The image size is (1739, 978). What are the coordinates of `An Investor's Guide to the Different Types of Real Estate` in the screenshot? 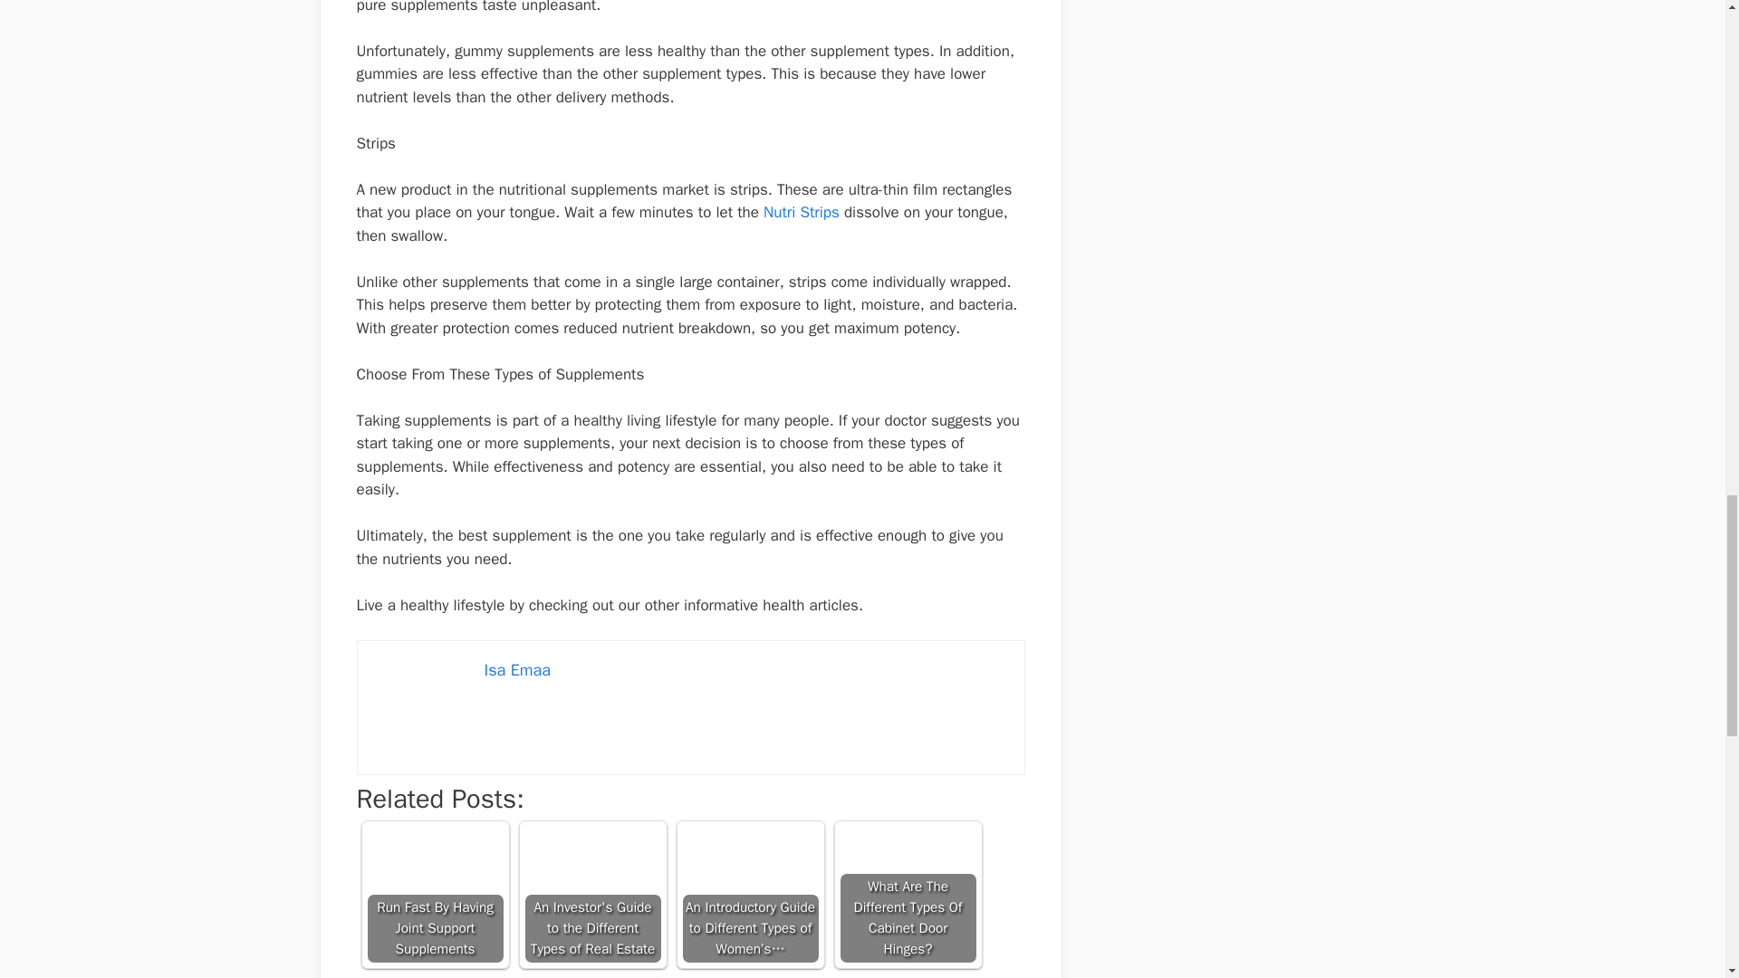 It's located at (592, 894).